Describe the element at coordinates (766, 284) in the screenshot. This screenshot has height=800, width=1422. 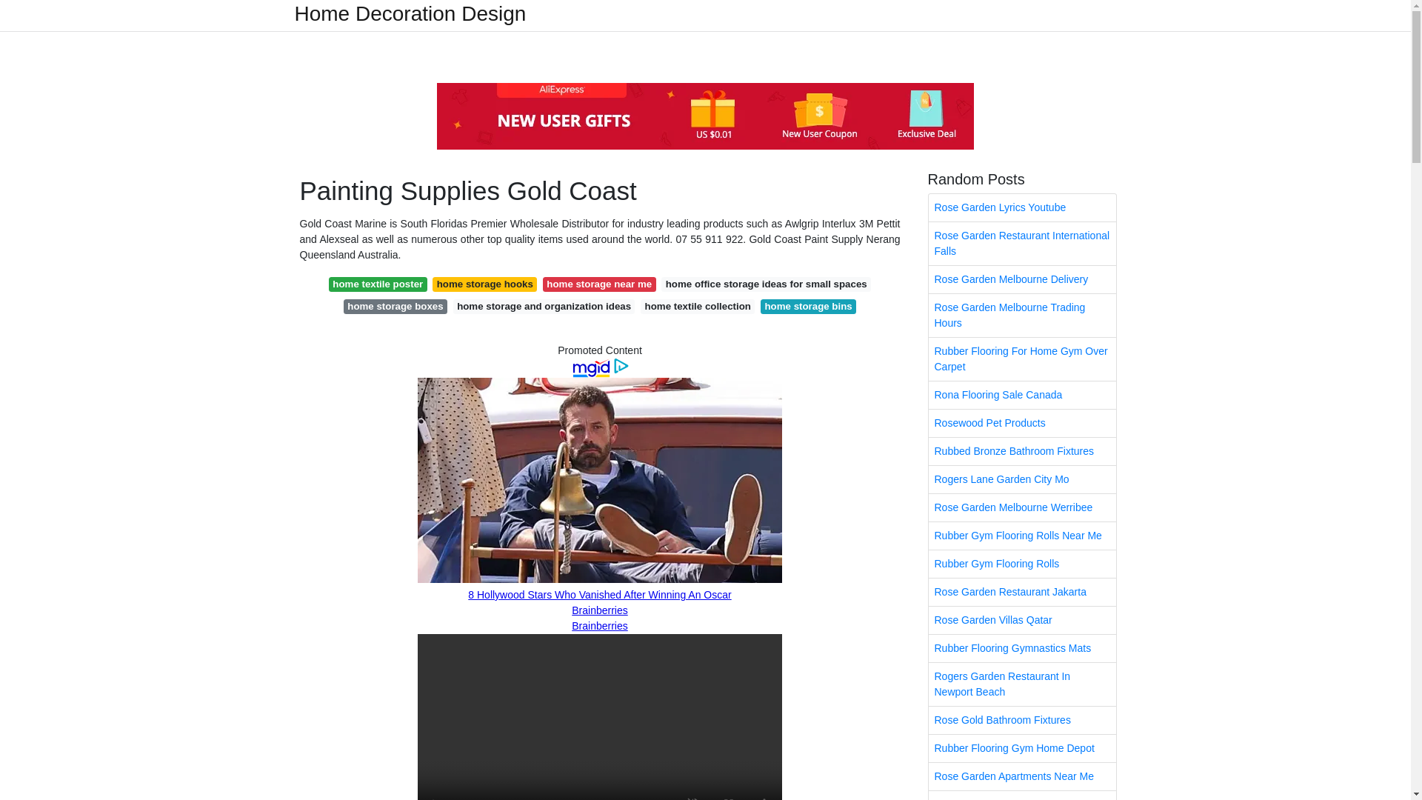
I see `home office storage ideas for small spaces` at that location.